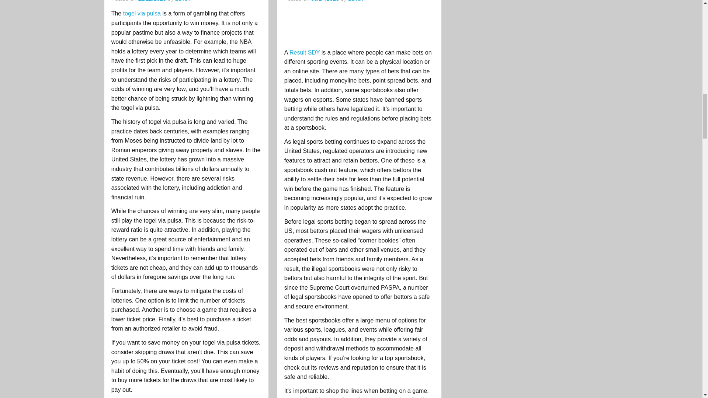 This screenshot has width=708, height=398. Describe the element at coordinates (152, 1) in the screenshot. I see `5:19 PM` at that location.